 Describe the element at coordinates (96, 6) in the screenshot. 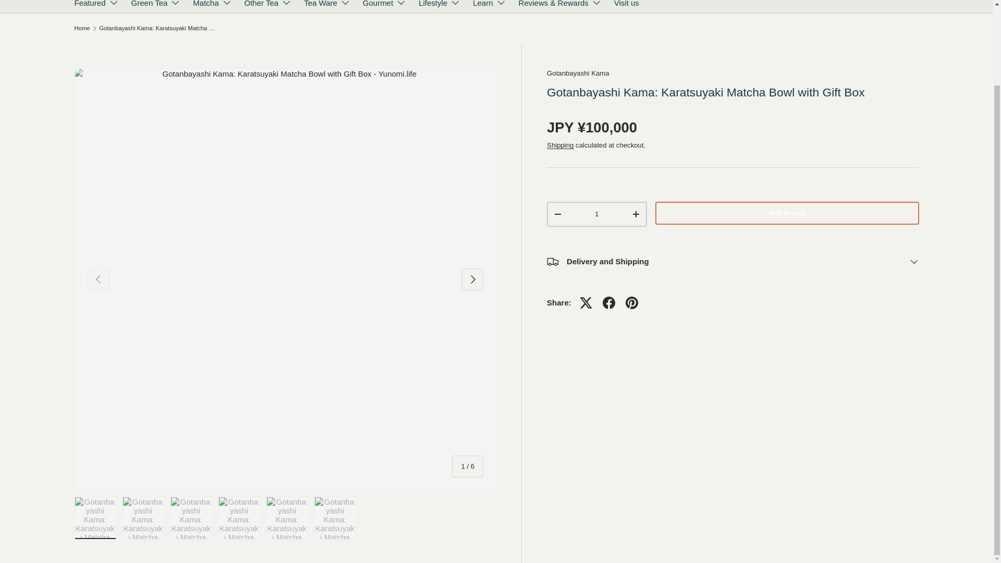

I see `Featured` at that location.